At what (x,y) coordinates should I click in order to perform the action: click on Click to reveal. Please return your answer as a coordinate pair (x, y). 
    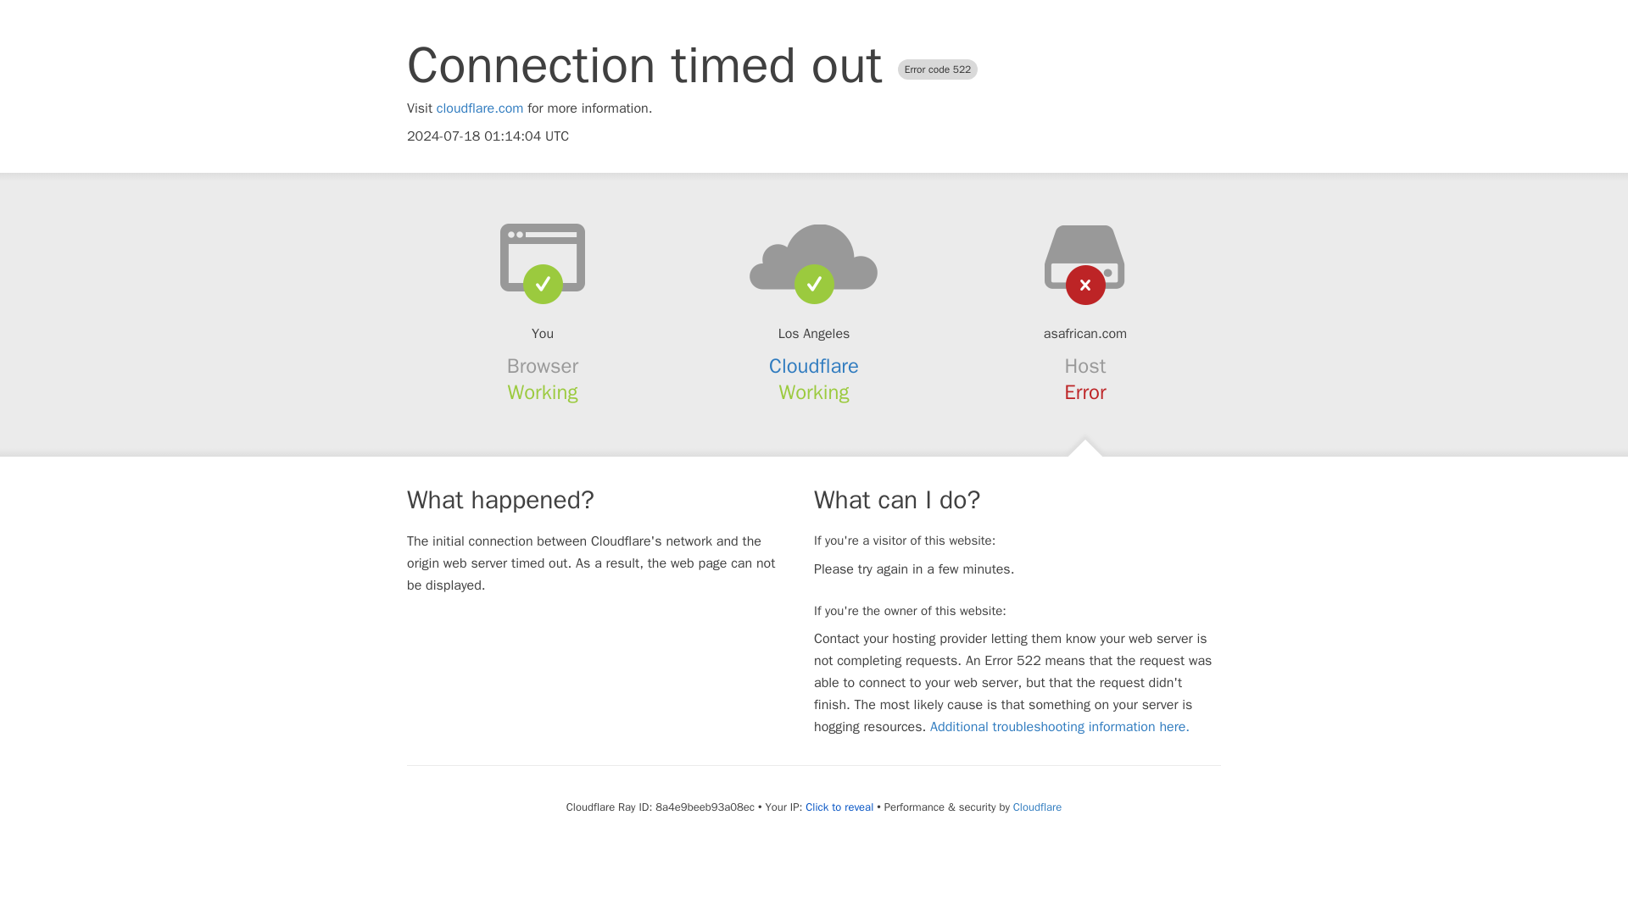
    Looking at the image, I should click on (839, 807).